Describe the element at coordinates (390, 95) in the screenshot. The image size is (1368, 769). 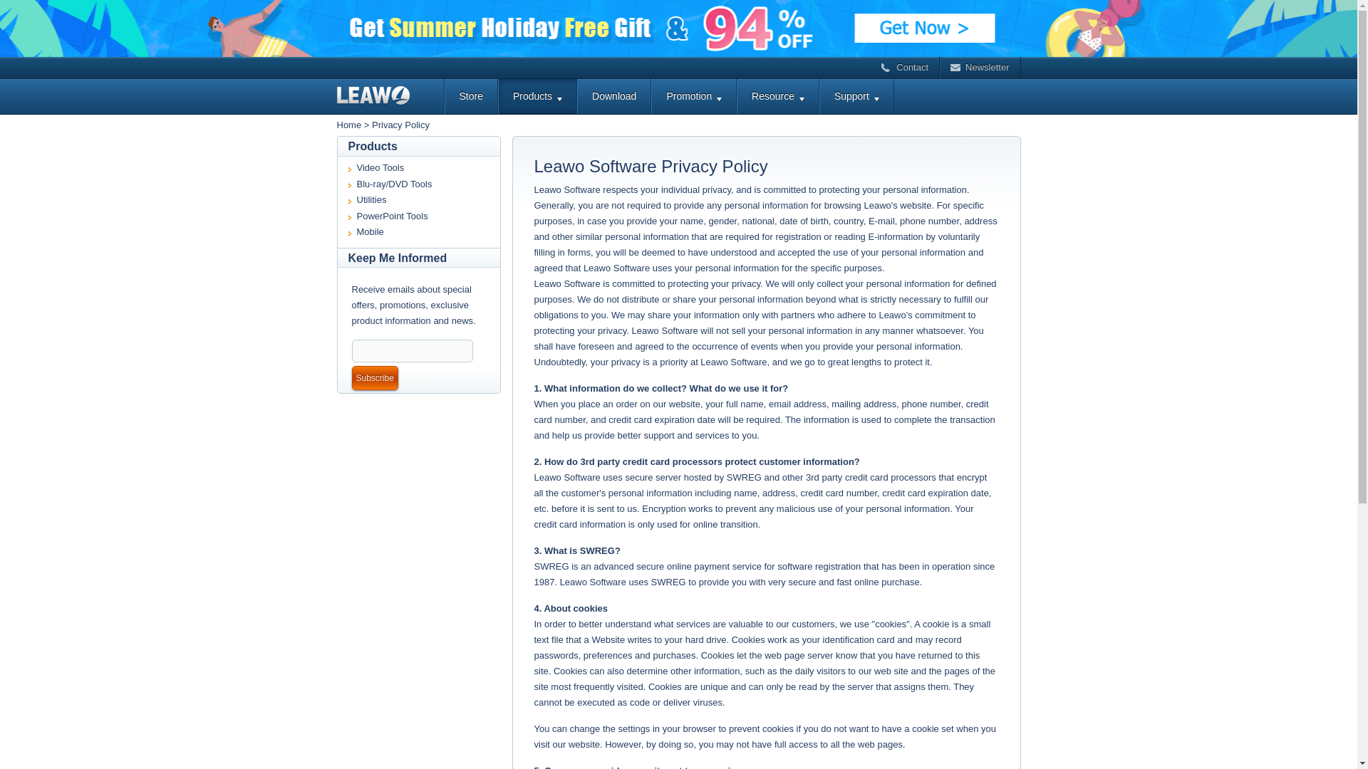
I see `leawo.com` at that location.